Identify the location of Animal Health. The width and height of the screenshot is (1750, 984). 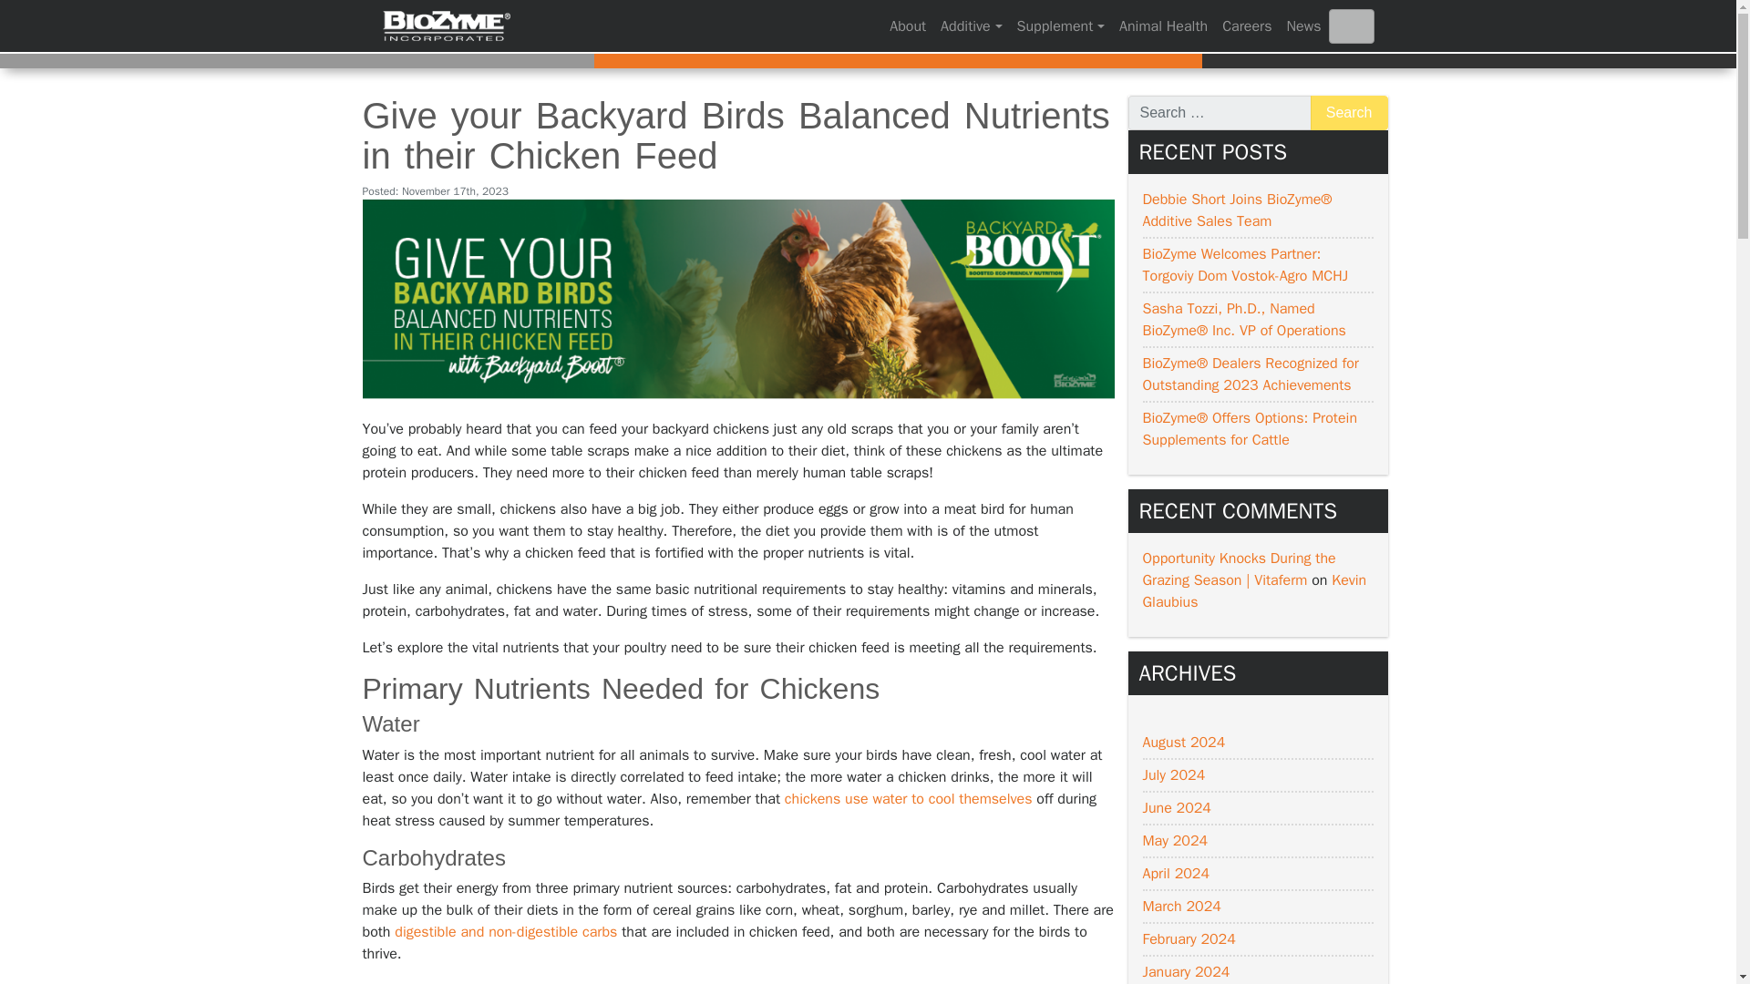
(1163, 26).